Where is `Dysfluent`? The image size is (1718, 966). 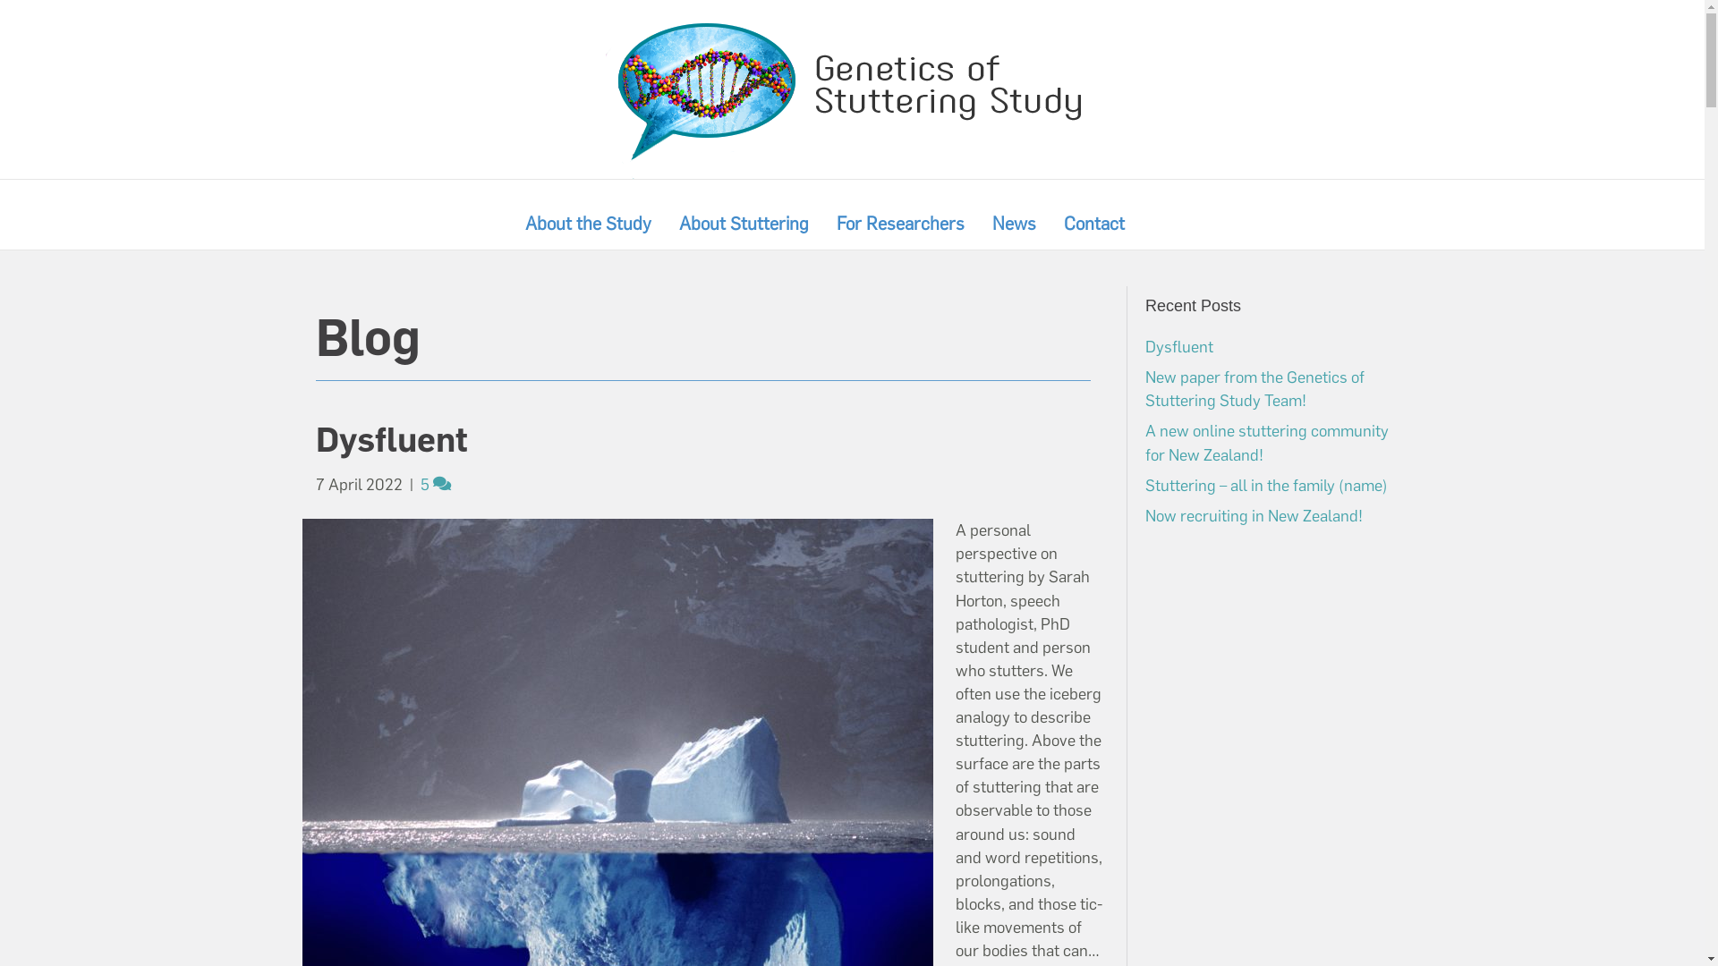 Dysfluent is located at coordinates (1179, 347).